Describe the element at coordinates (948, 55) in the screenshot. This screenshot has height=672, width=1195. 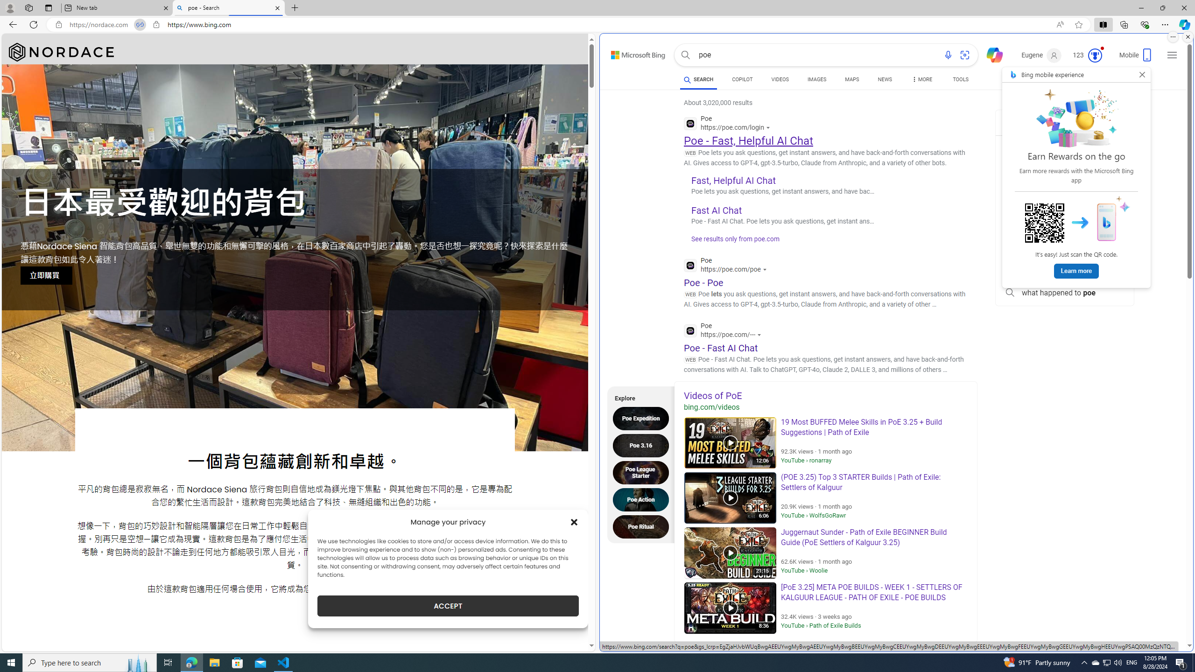
I see `Search using voice` at that location.